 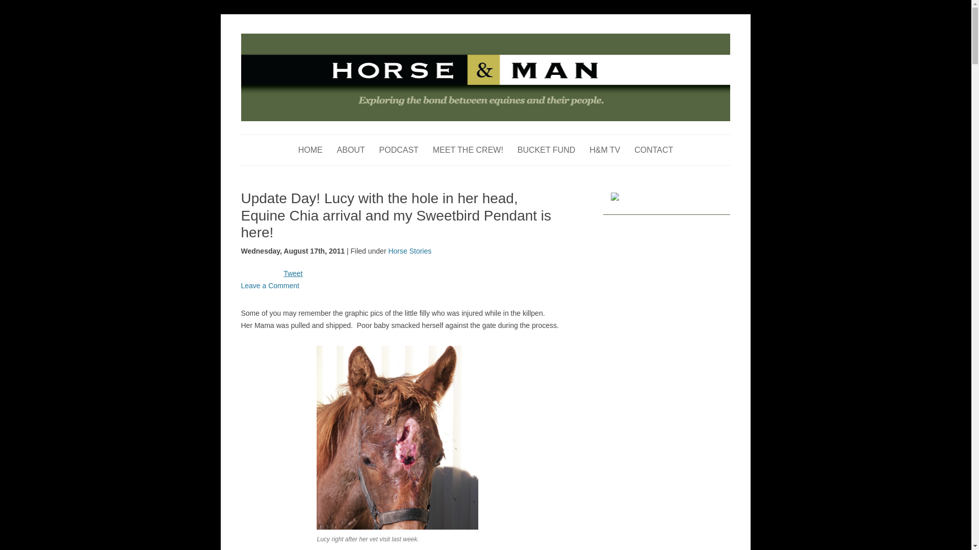 I want to click on Meet the Horse and Man Crew, so click(x=468, y=150).